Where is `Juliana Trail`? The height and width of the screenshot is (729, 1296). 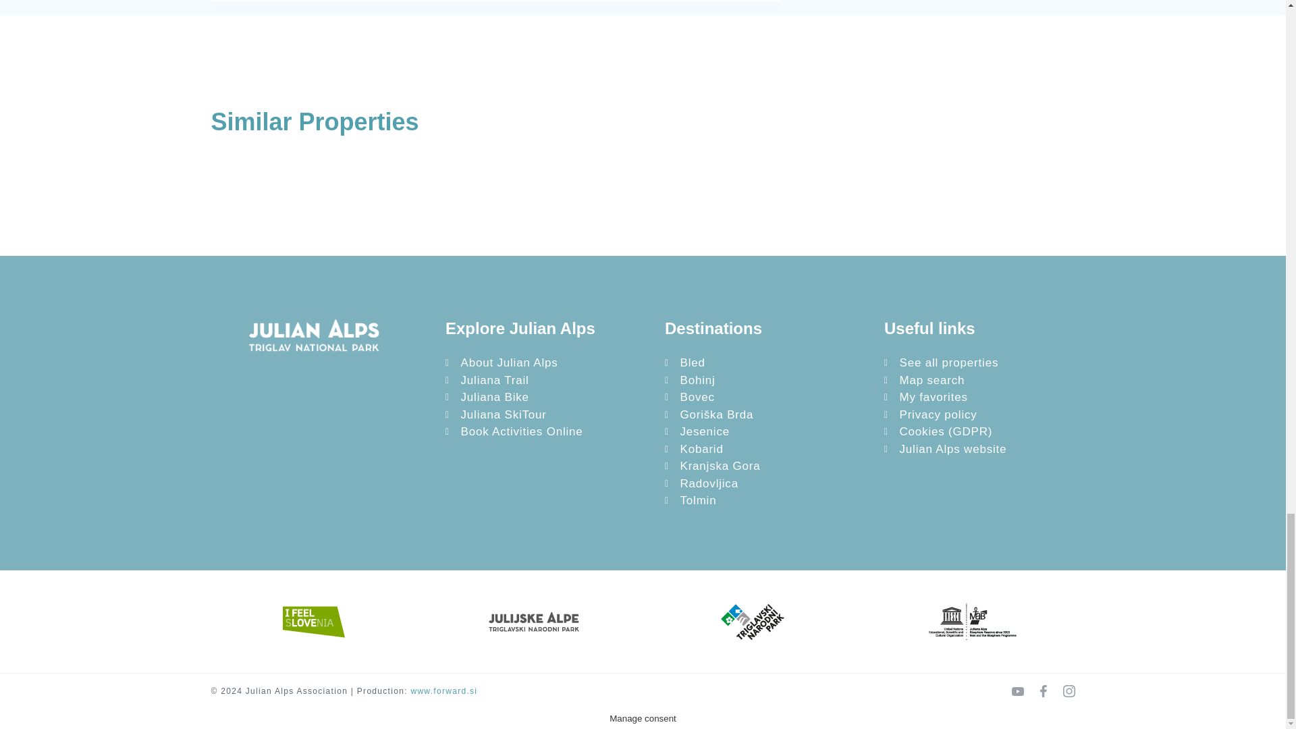
Juliana Trail is located at coordinates (544, 380).